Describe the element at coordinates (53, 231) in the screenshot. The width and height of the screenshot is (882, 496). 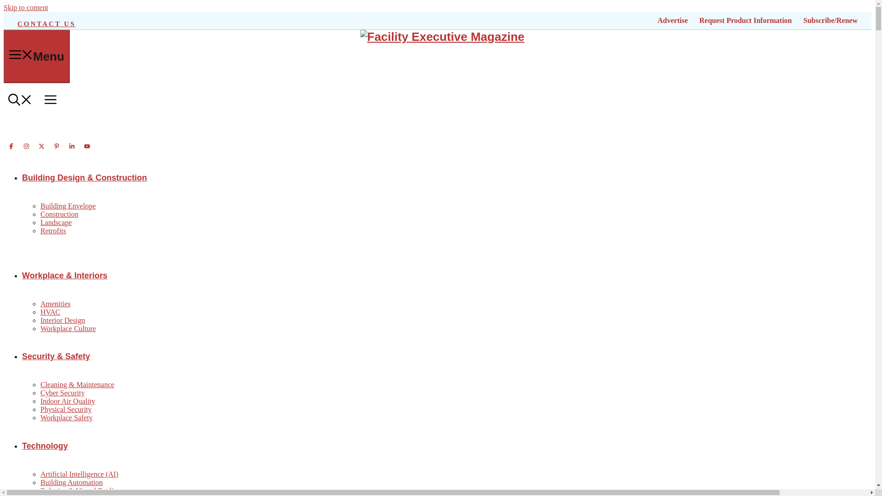
I see `Retrofits` at that location.